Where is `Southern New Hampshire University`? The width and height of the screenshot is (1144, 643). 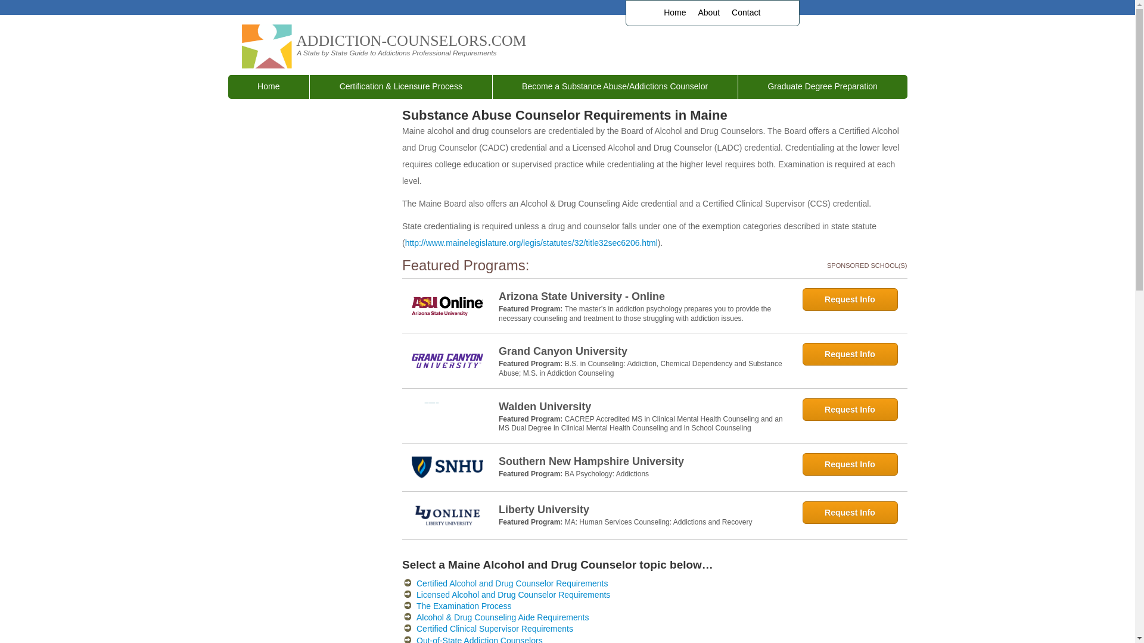
Southern New Hampshire University is located at coordinates (642, 461).